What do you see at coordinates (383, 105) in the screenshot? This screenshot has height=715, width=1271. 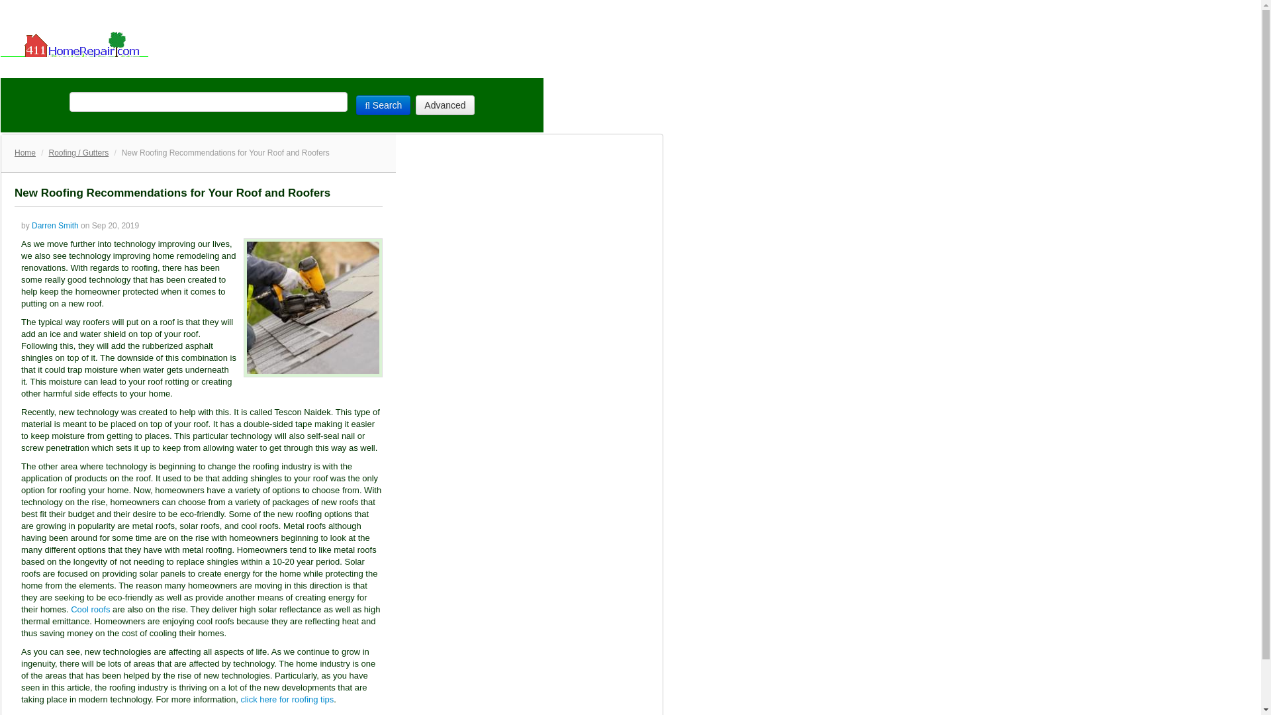 I see `Search` at bounding box center [383, 105].